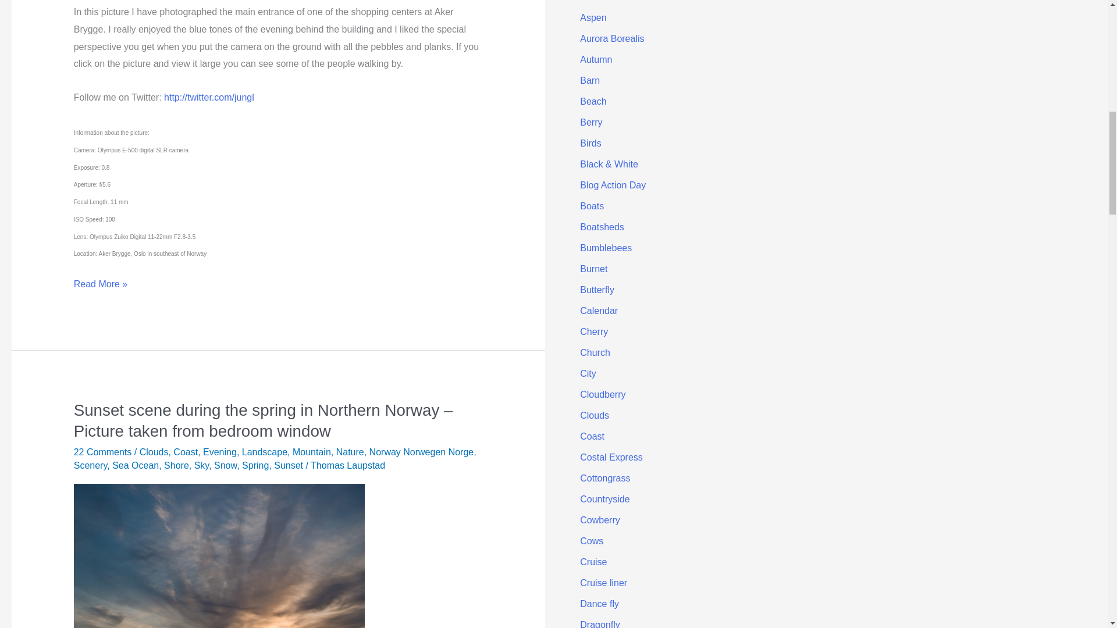 The width and height of the screenshot is (1117, 628). I want to click on Nature, so click(350, 452).